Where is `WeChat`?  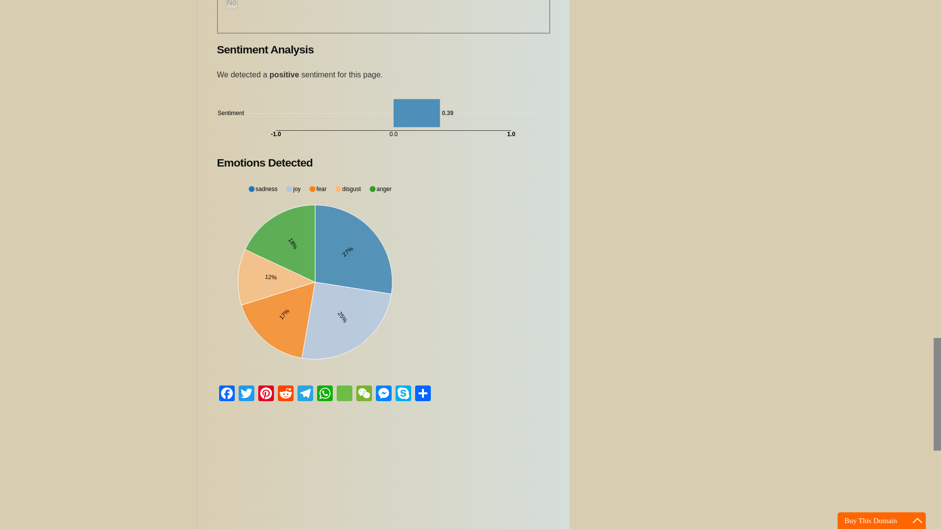
WeChat is located at coordinates (364, 395).